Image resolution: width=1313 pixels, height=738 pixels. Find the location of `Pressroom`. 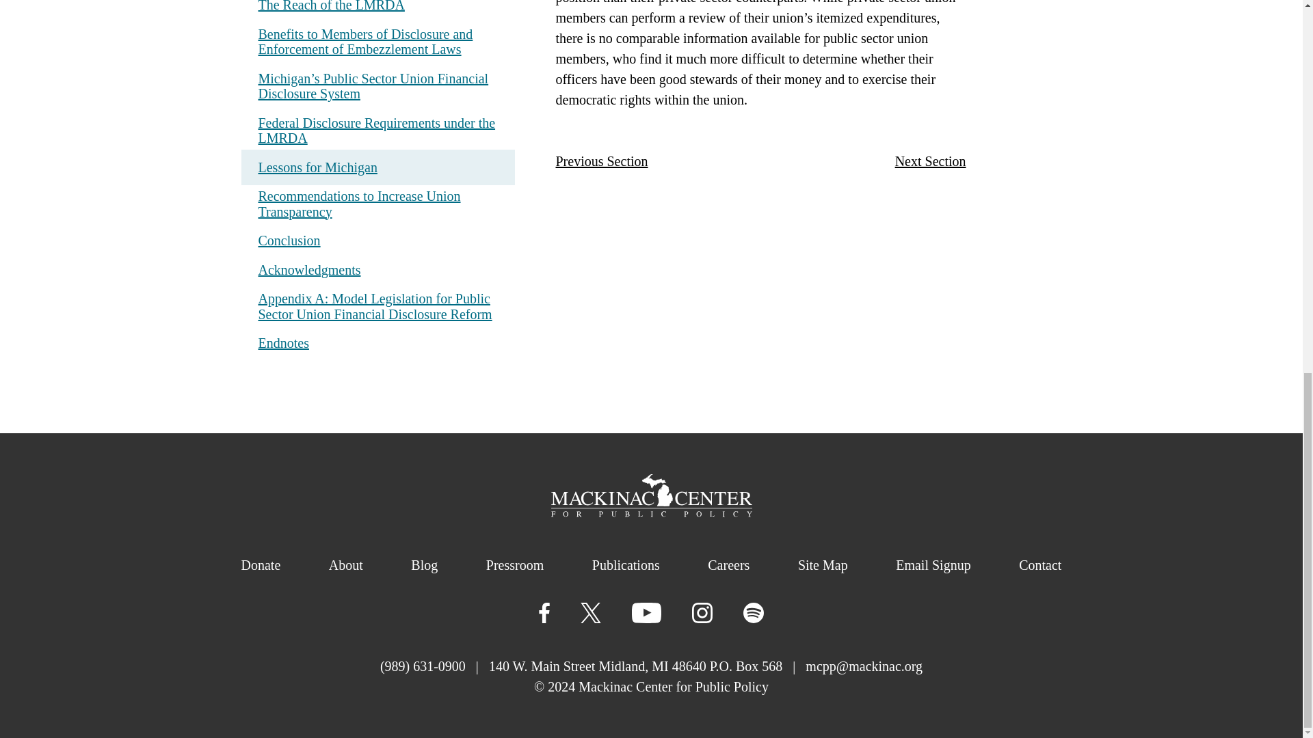

Pressroom is located at coordinates (514, 564).